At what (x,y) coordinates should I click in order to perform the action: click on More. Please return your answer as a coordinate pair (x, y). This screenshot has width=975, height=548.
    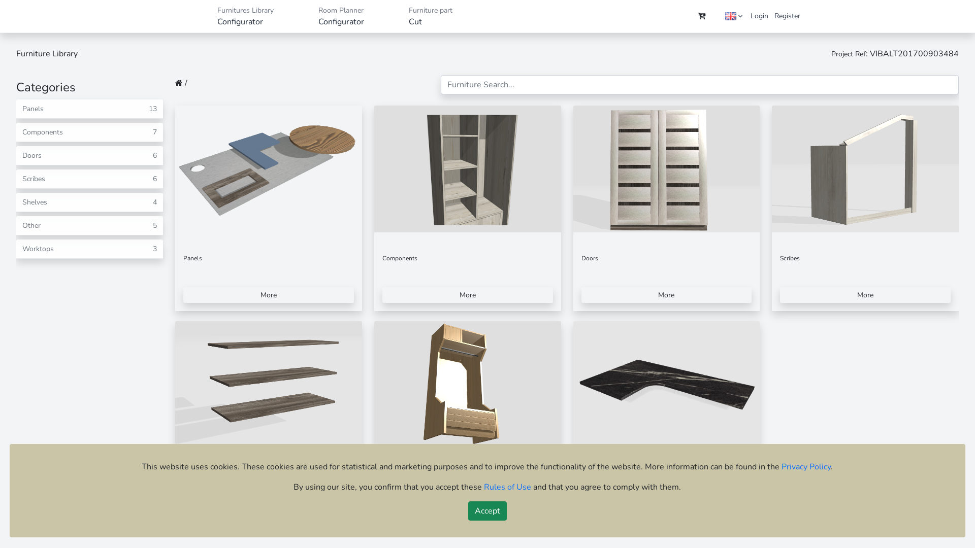
    Looking at the image, I should click on (865, 295).